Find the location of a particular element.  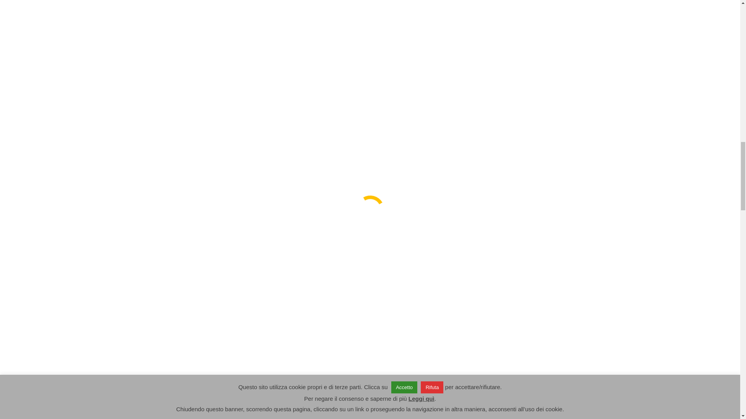

Invia is located at coordinates (483, 196).